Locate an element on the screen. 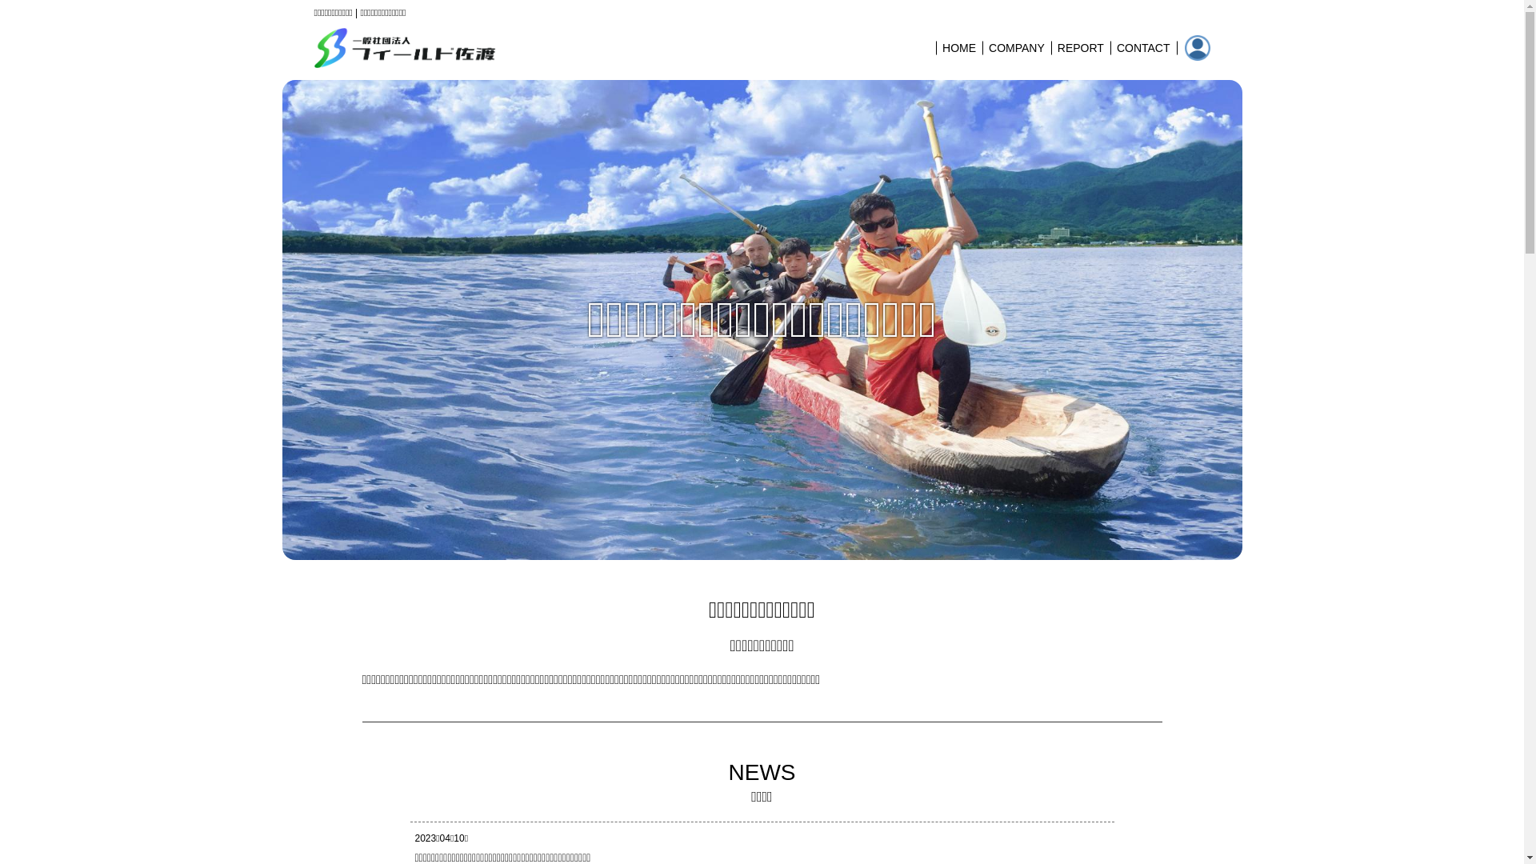 Image resolution: width=1536 pixels, height=864 pixels. CONTACT is located at coordinates (1144, 48).